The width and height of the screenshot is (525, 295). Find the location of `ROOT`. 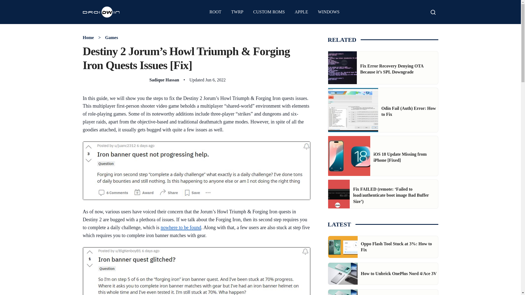

ROOT is located at coordinates (215, 12).